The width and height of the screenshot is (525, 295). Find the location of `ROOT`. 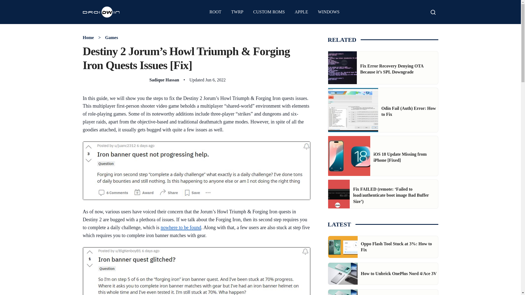

ROOT is located at coordinates (215, 12).